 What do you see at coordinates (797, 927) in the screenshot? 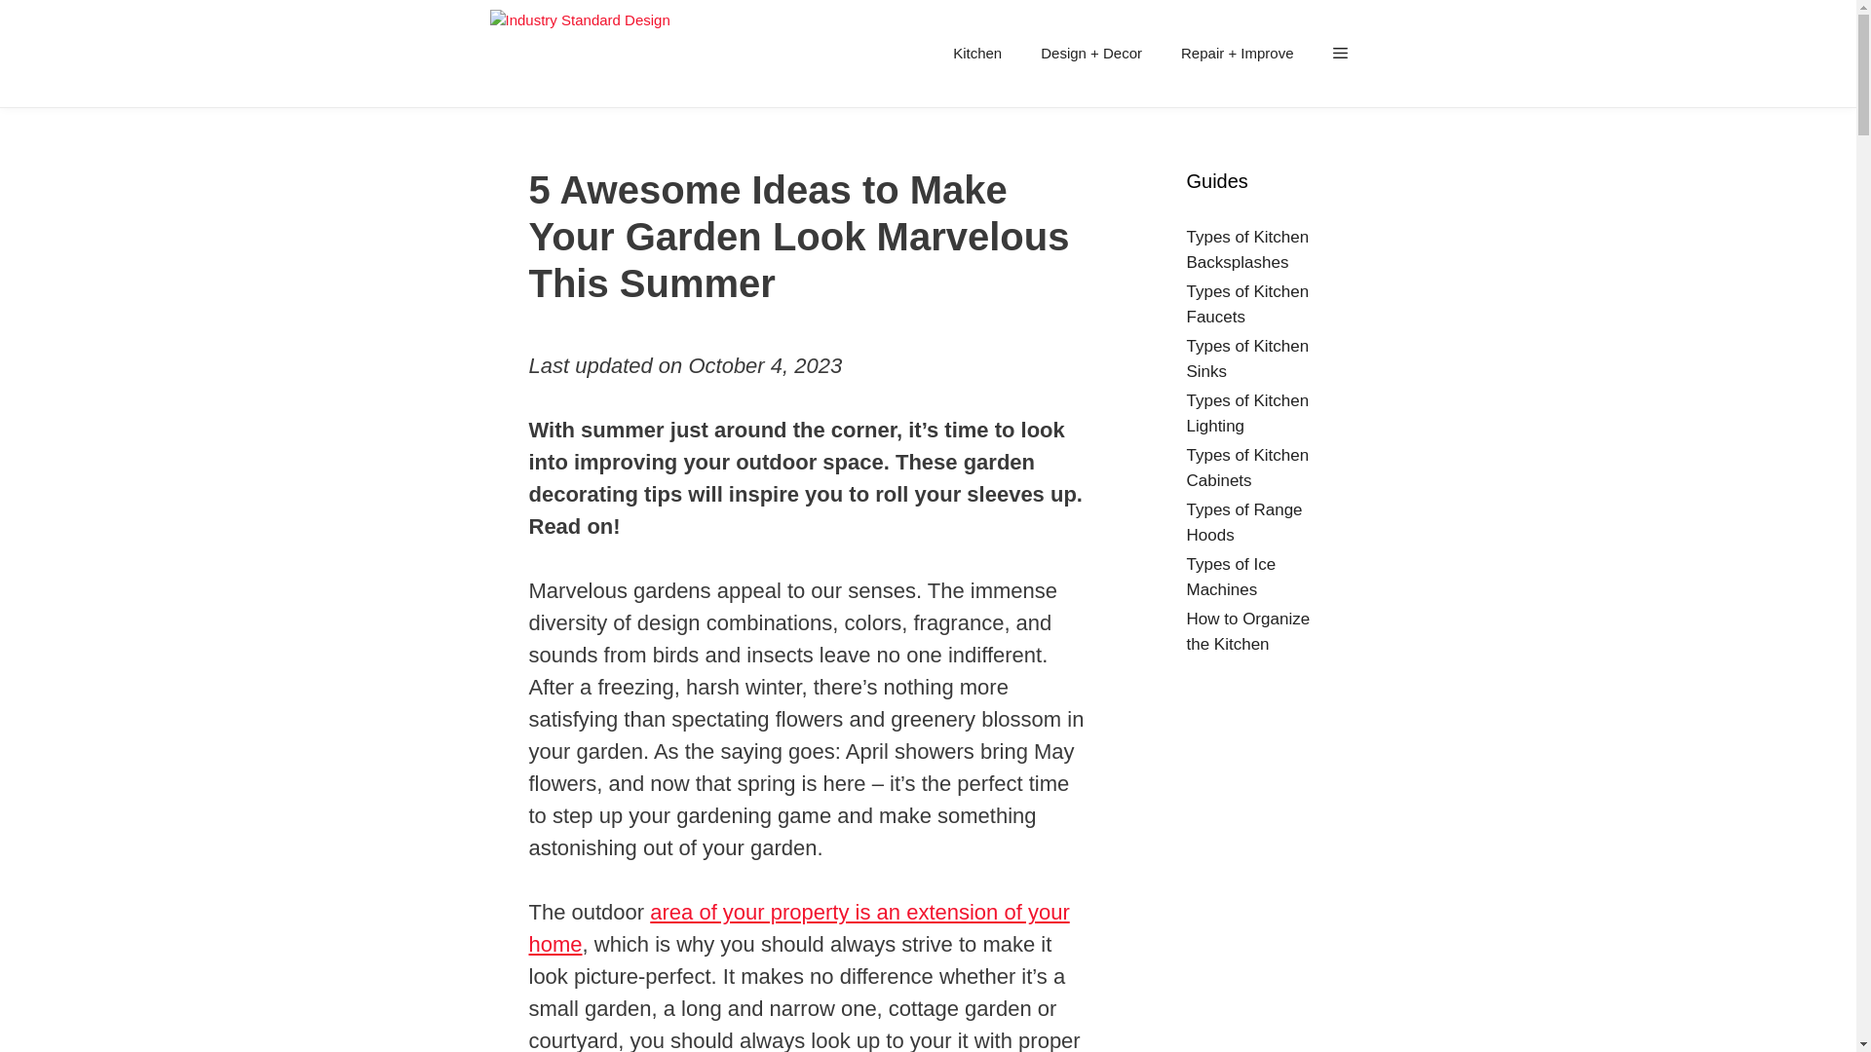
I see `area of your property is an extension of your home` at bounding box center [797, 927].